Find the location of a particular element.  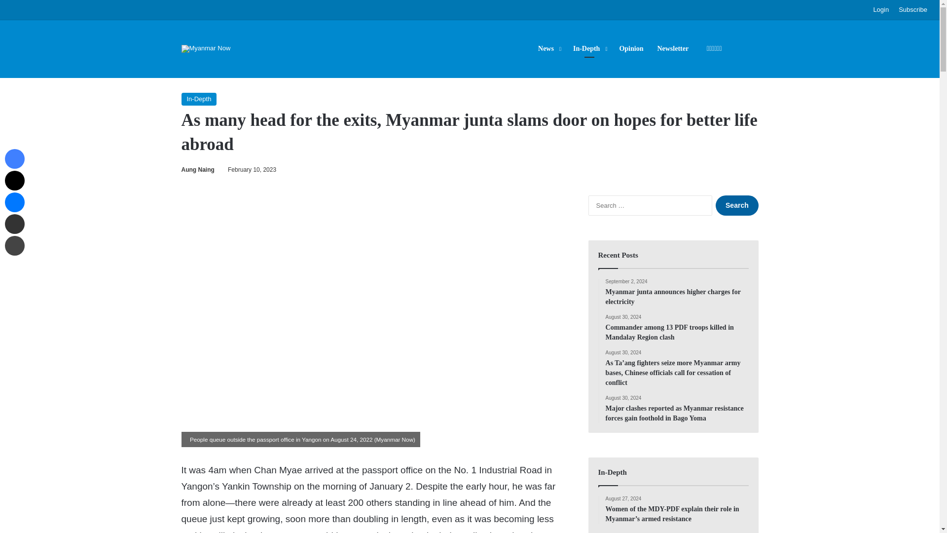

Messenger is located at coordinates (14, 202).